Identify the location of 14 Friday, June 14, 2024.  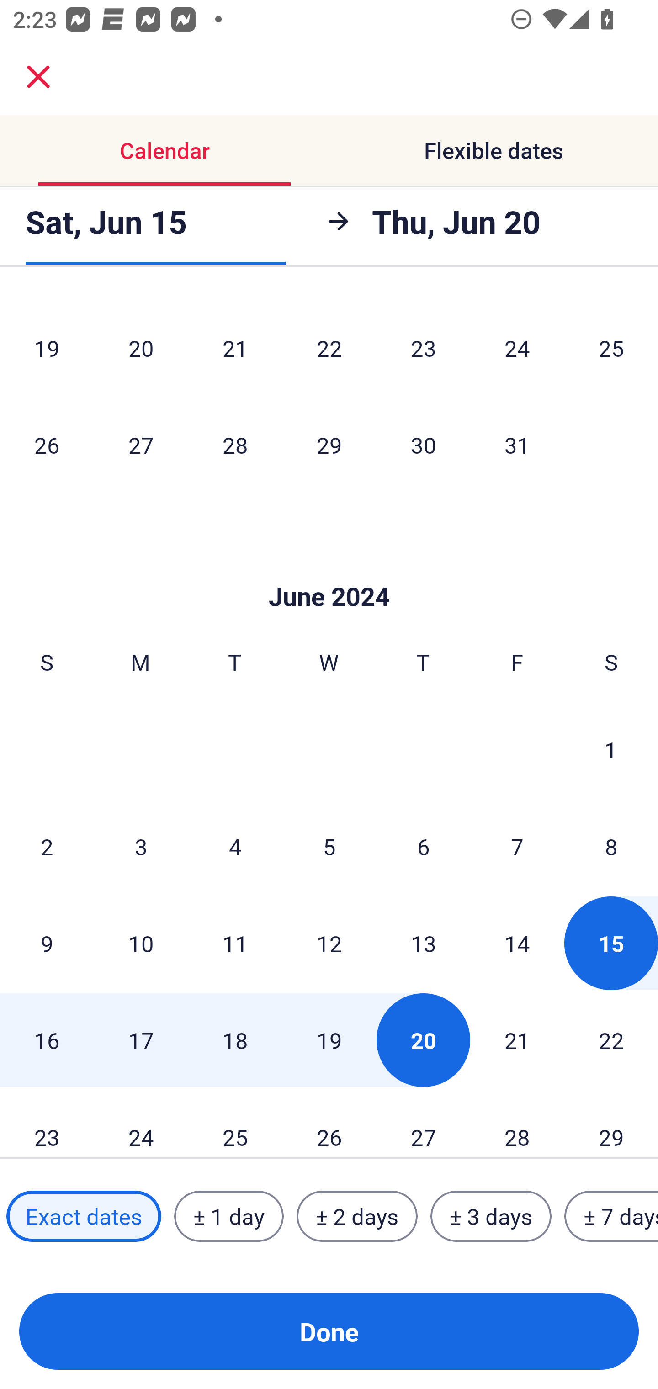
(517, 943).